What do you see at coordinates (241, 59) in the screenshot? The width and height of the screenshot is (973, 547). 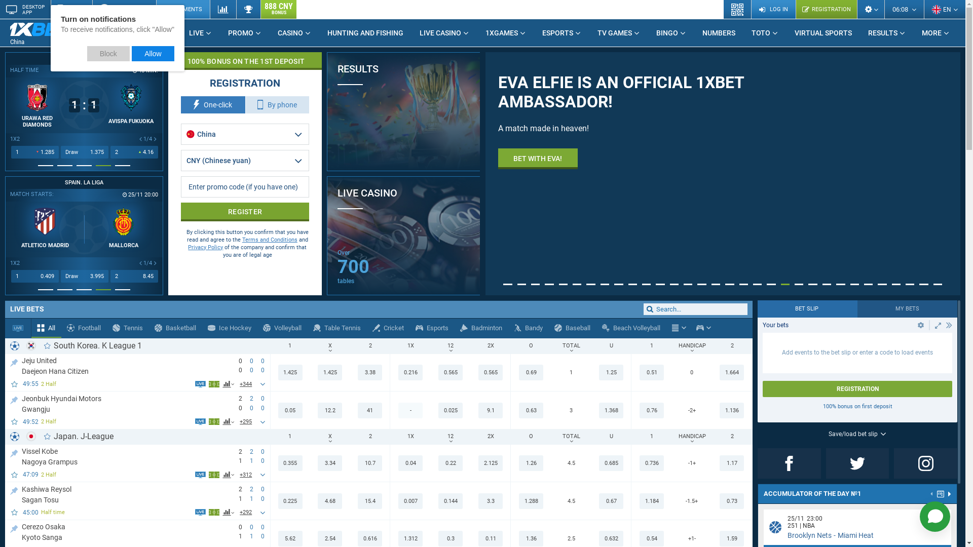 I see `JAPAN. J-LEAGUE` at bounding box center [241, 59].